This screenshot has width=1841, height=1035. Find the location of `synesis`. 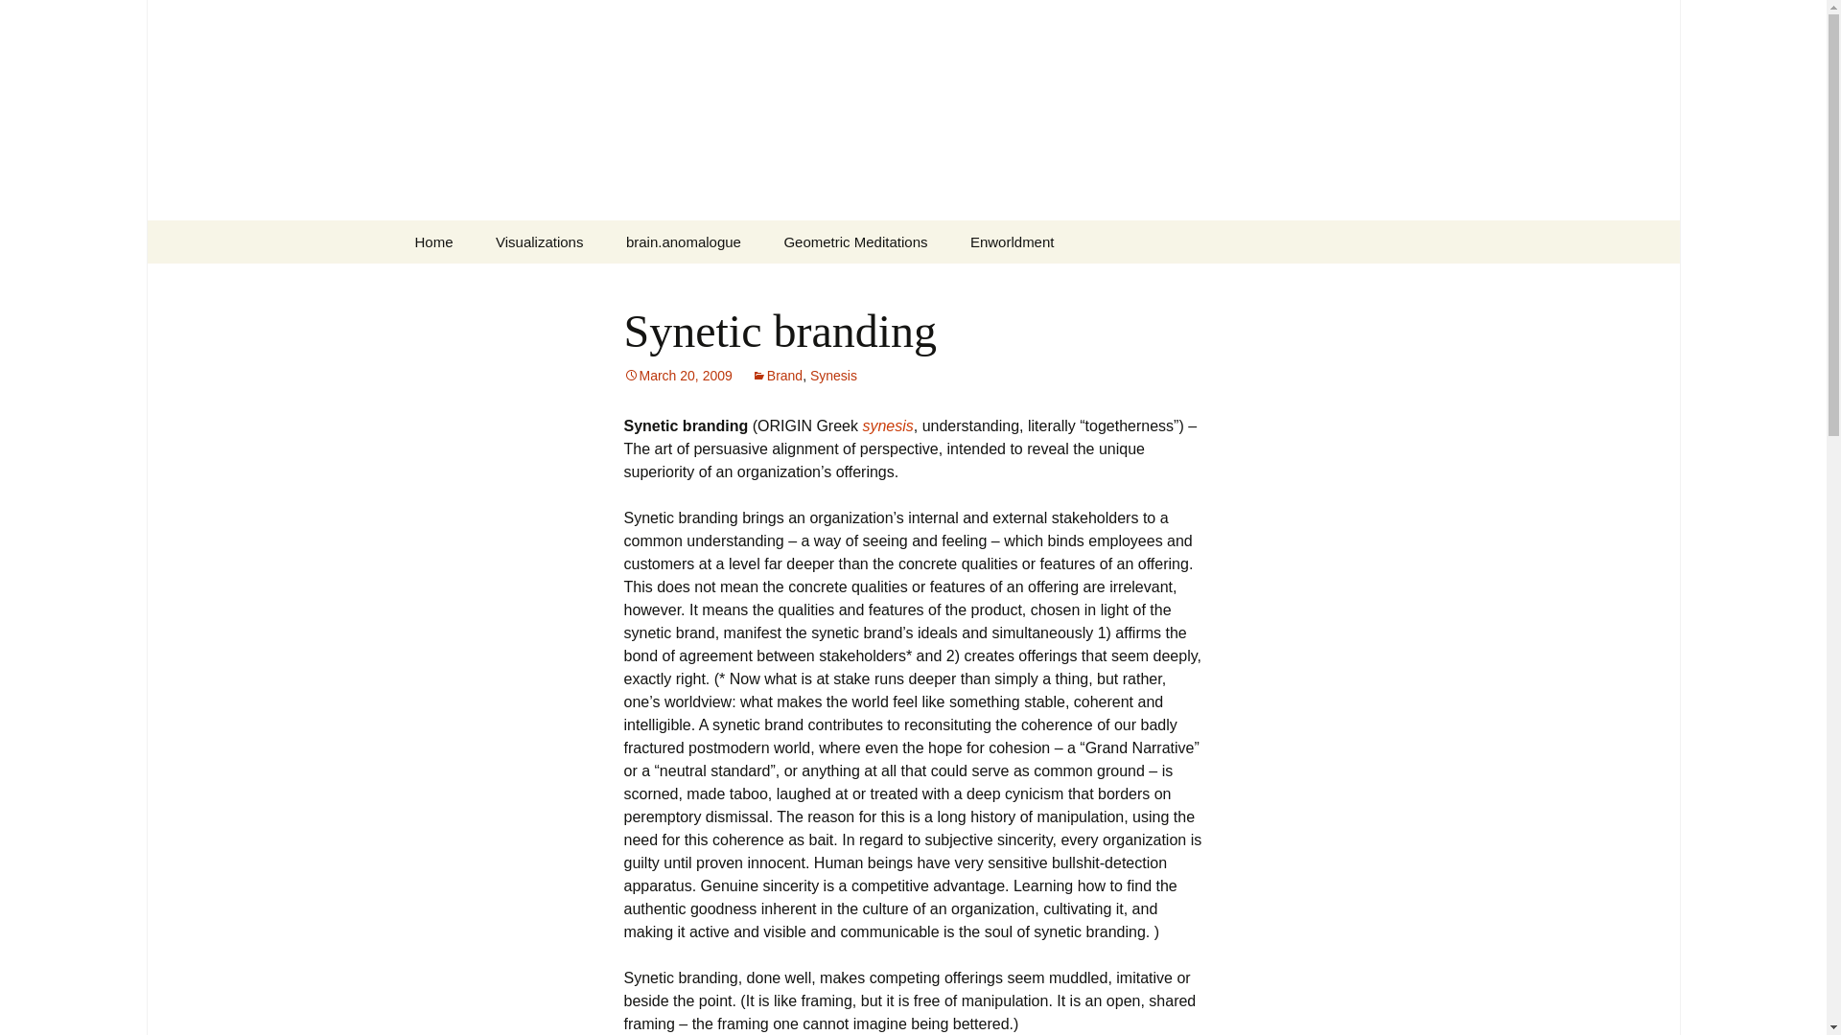

synesis is located at coordinates (887, 425).